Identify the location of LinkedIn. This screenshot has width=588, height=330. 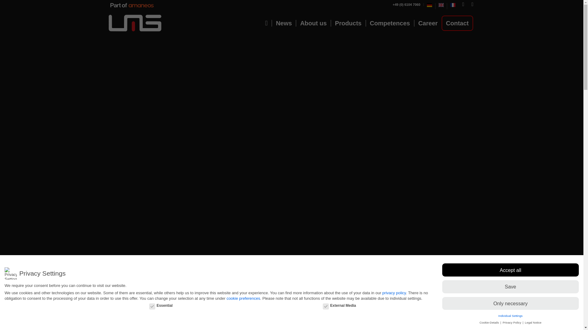
(463, 5).